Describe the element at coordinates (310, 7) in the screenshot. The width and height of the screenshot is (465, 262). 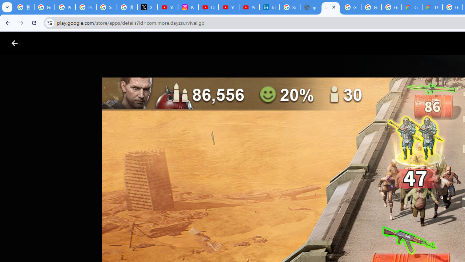
I see `google_privacy_policy_en.pdf` at that location.